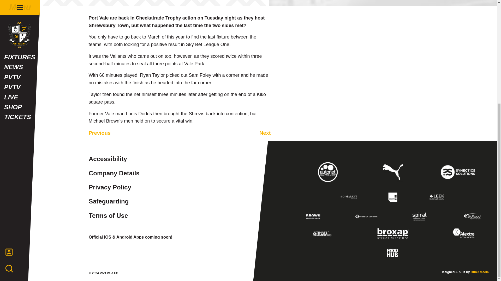 Image resolution: width=501 pixels, height=281 pixels. What do you see at coordinates (393, 197) in the screenshot?
I see `Staffordshire Uni` at bounding box center [393, 197].